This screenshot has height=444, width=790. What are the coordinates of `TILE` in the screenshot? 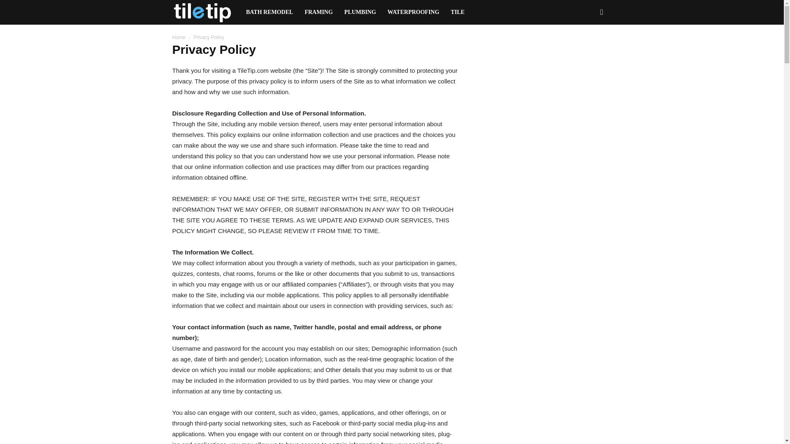 It's located at (458, 12).